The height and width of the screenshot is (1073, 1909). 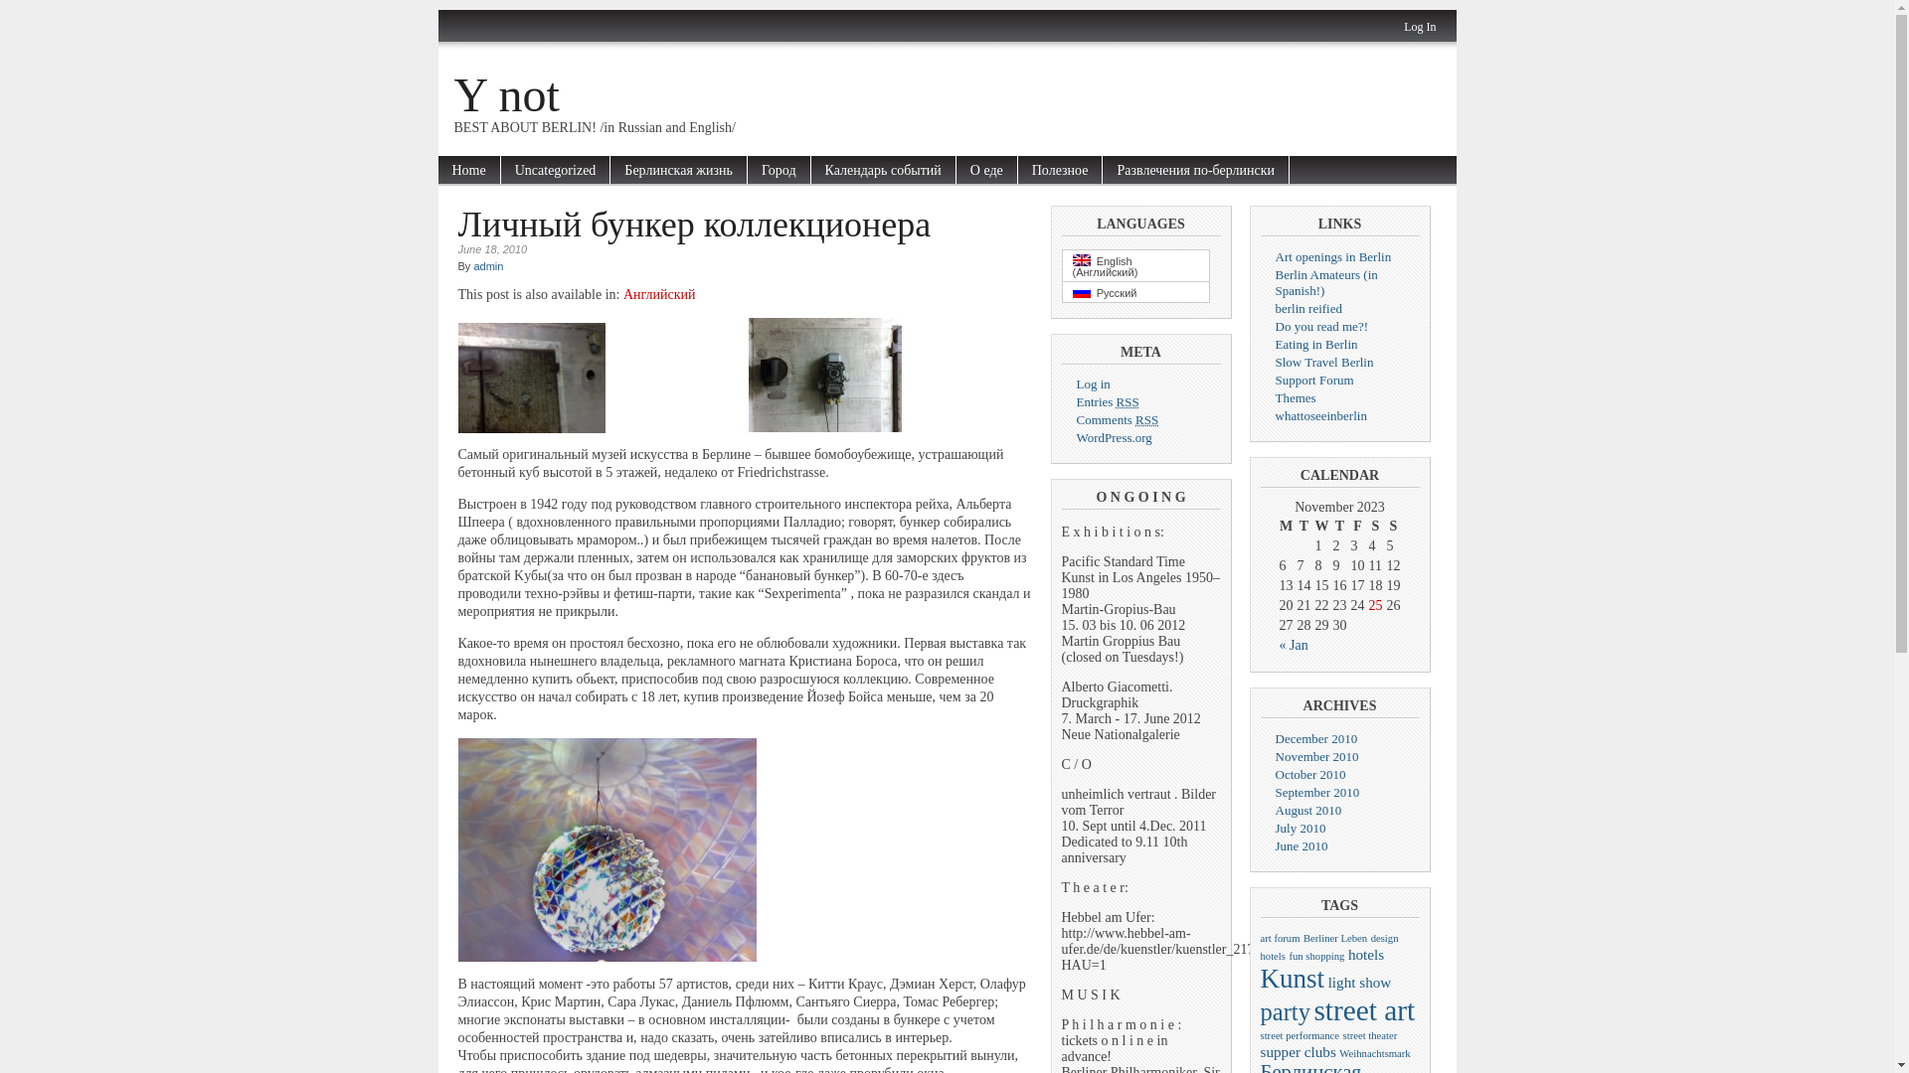 What do you see at coordinates (1295, 397) in the screenshot?
I see `Themes` at bounding box center [1295, 397].